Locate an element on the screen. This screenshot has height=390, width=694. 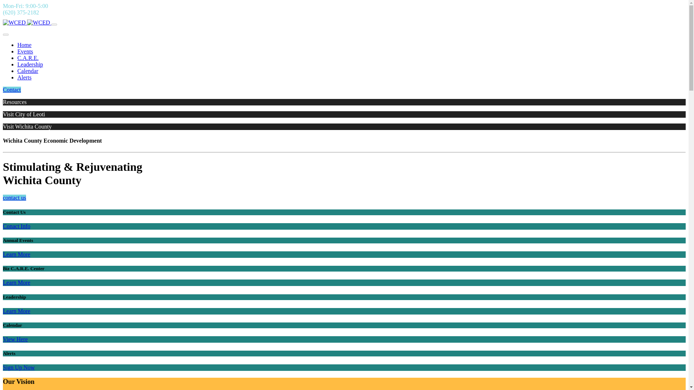
Home is located at coordinates (24, 45).